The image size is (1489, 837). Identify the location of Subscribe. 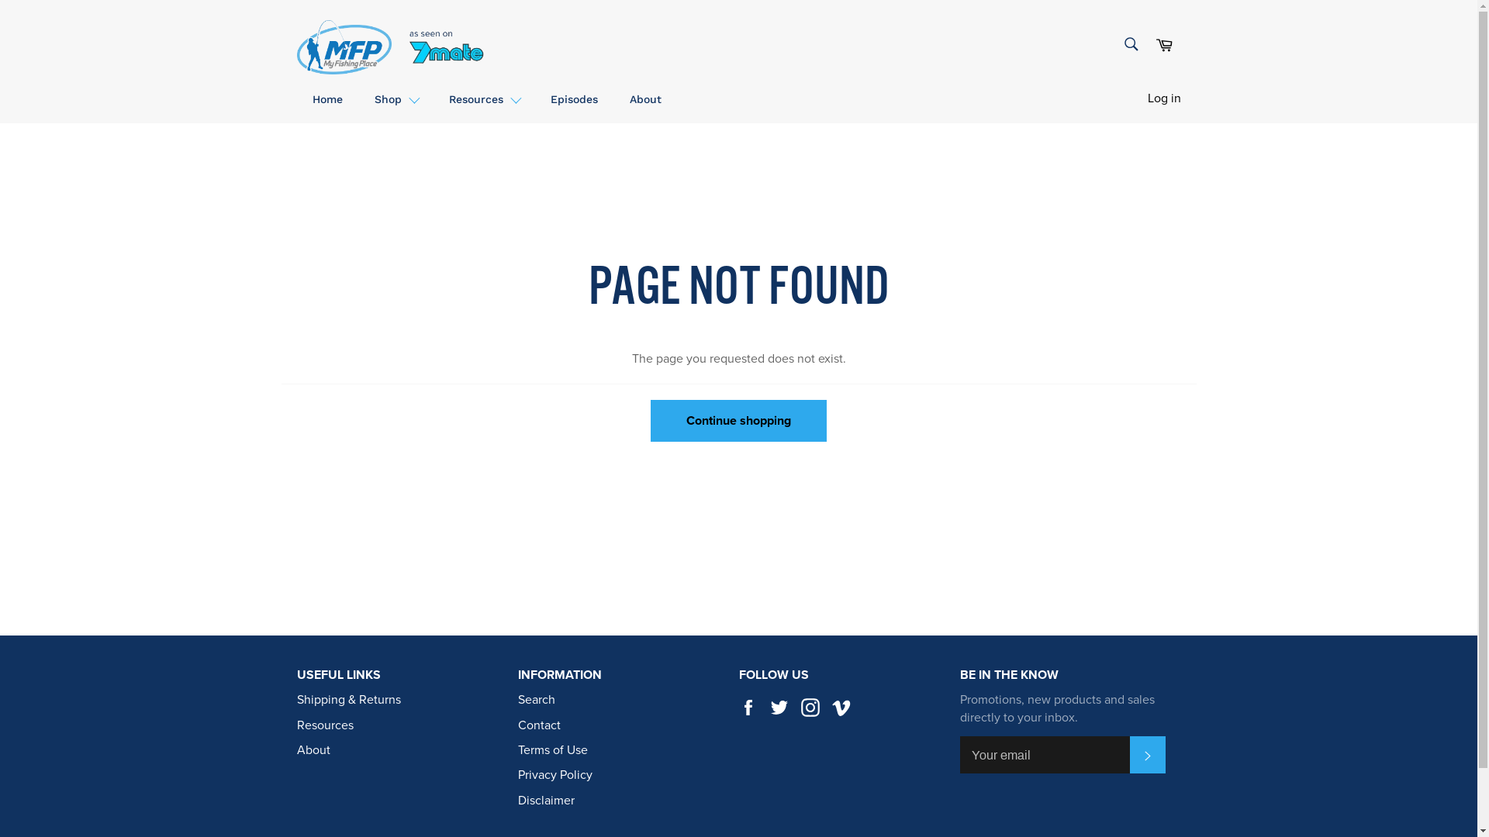
(1147, 755).